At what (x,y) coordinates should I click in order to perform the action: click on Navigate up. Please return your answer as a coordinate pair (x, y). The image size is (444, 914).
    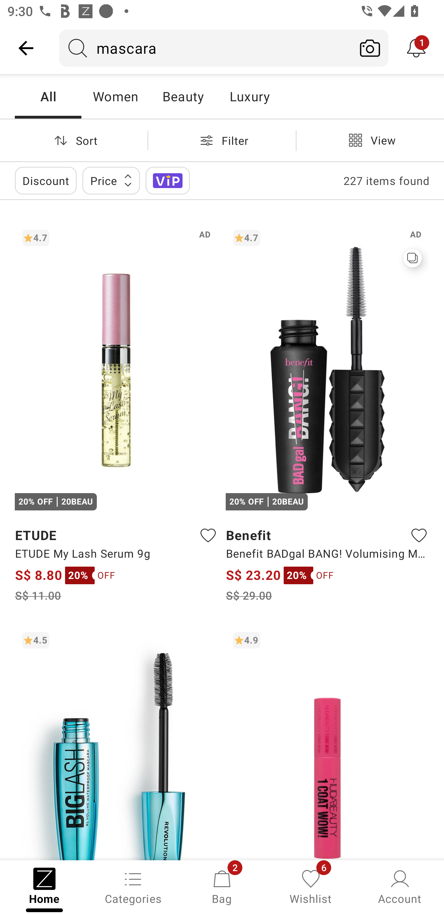
    Looking at the image, I should click on (26, 48).